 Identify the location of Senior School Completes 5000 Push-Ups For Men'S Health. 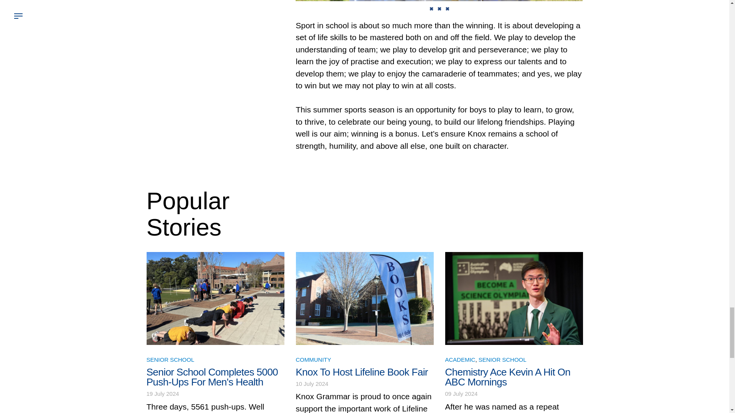
(212, 377).